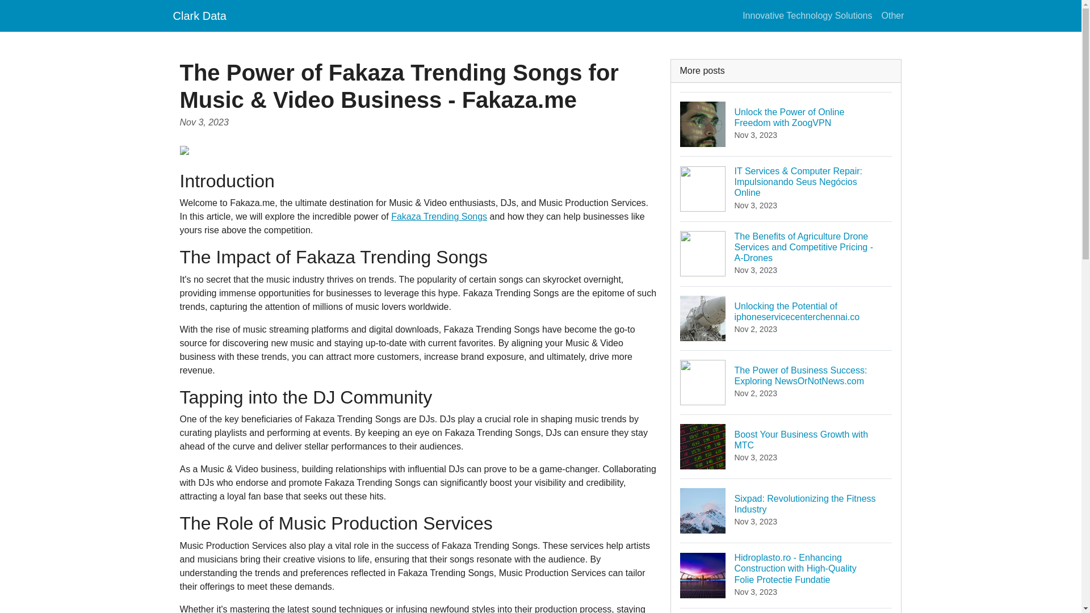  Describe the element at coordinates (786, 611) in the screenshot. I see `Fakaza Trending Songs` at that location.